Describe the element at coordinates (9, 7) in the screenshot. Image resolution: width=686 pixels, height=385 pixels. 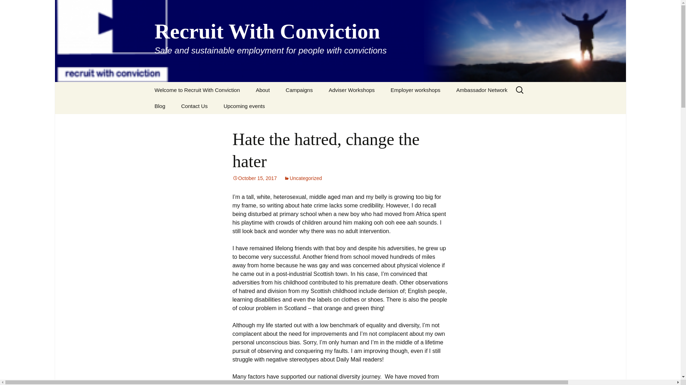
I see `Search` at that location.